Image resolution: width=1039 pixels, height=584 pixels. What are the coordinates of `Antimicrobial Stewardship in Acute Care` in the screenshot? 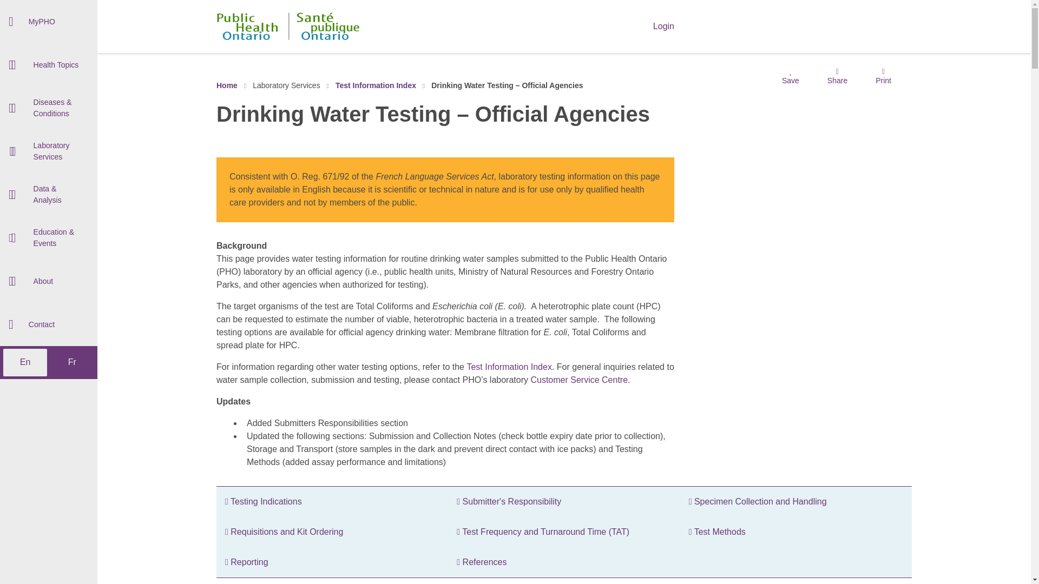 It's located at (49, 55).